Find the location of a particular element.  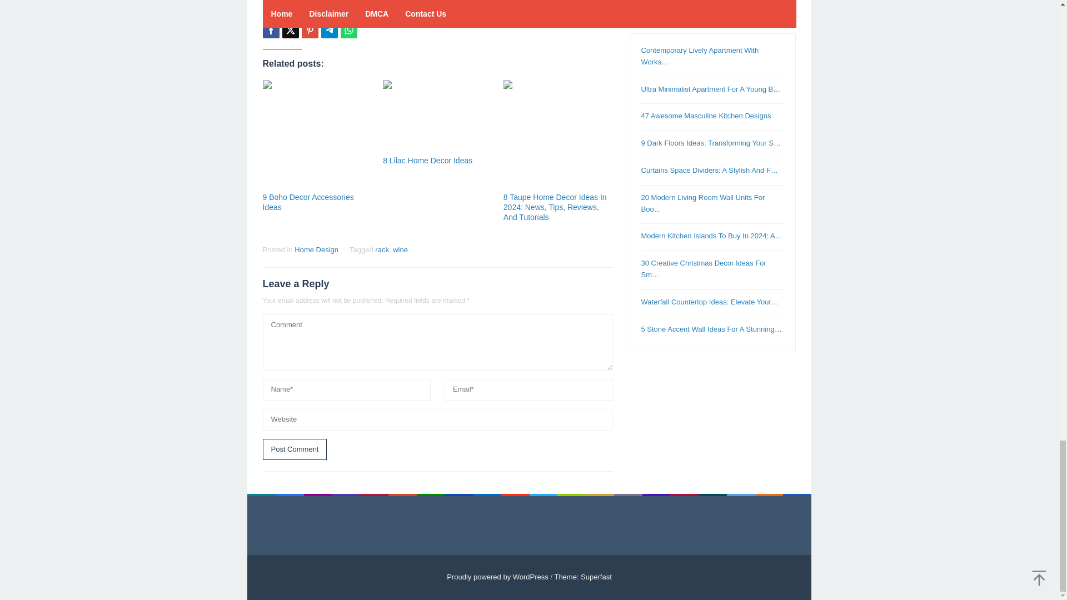

Theme: Superfast is located at coordinates (582, 577).